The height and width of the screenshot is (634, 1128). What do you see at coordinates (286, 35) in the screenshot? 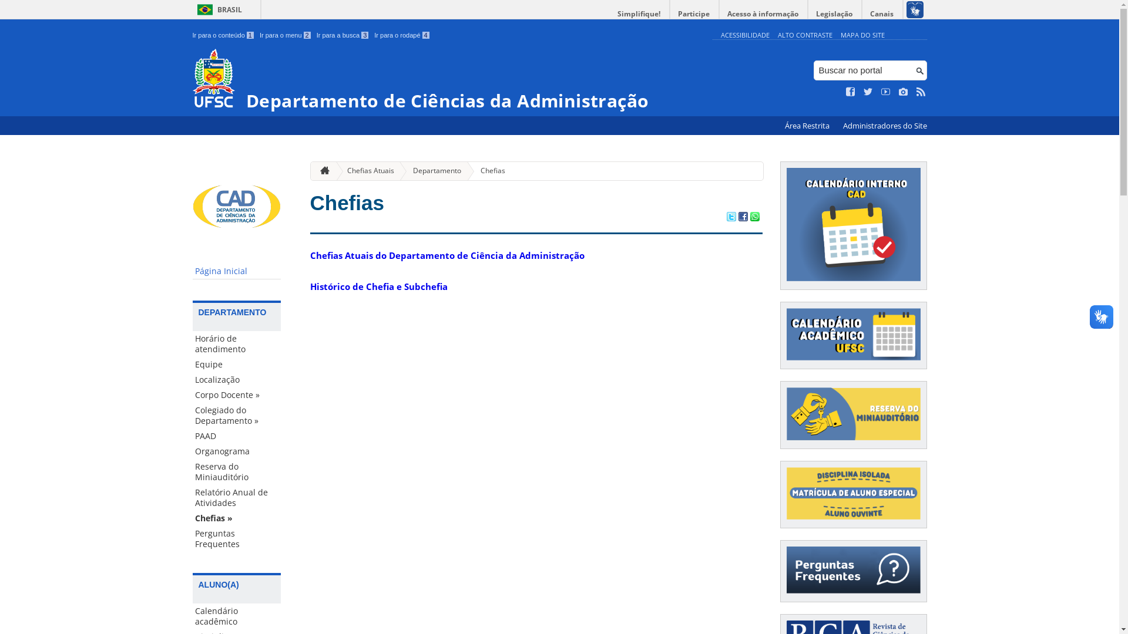
I see `Ir para o menu 2` at bounding box center [286, 35].